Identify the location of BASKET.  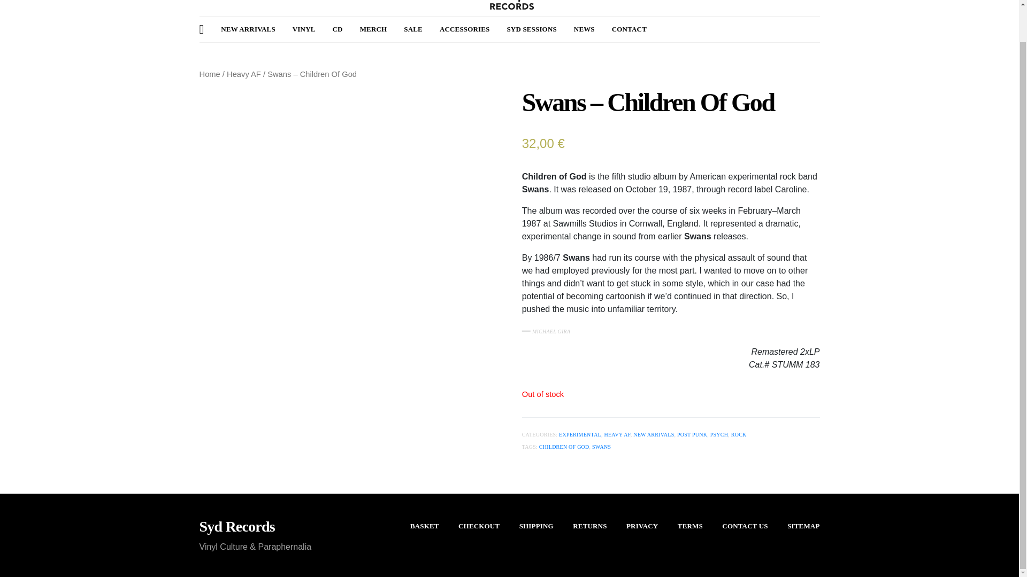
(425, 526).